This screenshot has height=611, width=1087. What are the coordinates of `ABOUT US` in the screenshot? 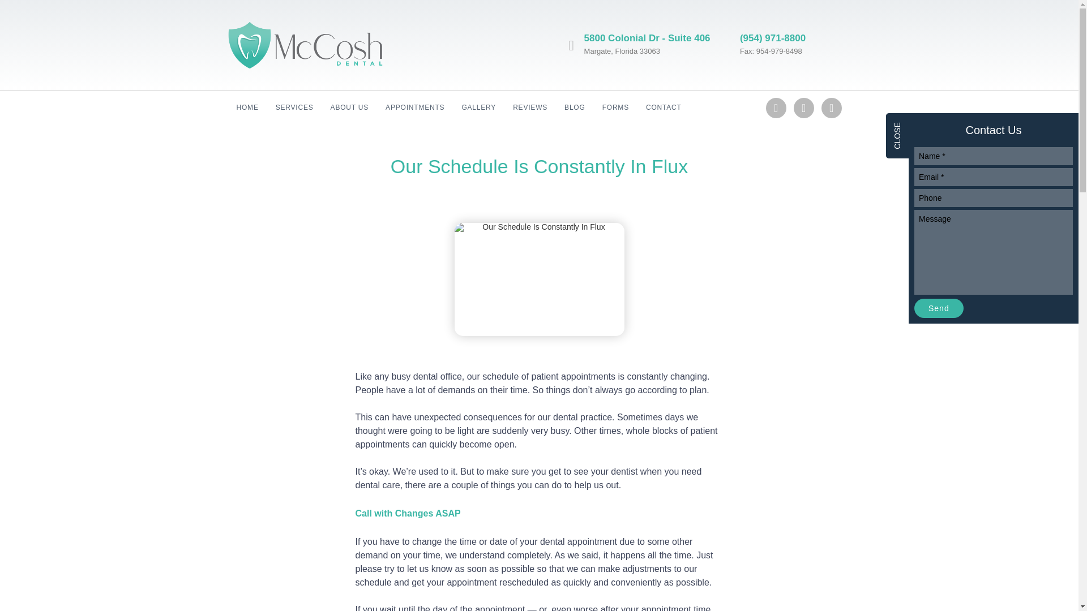 It's located at (349, 107).